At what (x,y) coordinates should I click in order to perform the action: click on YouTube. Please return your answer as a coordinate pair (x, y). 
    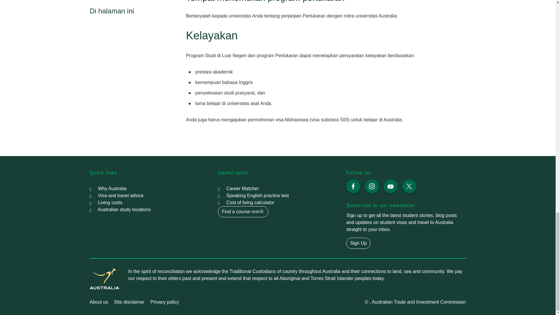
    Looking at the image, I should click on (391, 186).